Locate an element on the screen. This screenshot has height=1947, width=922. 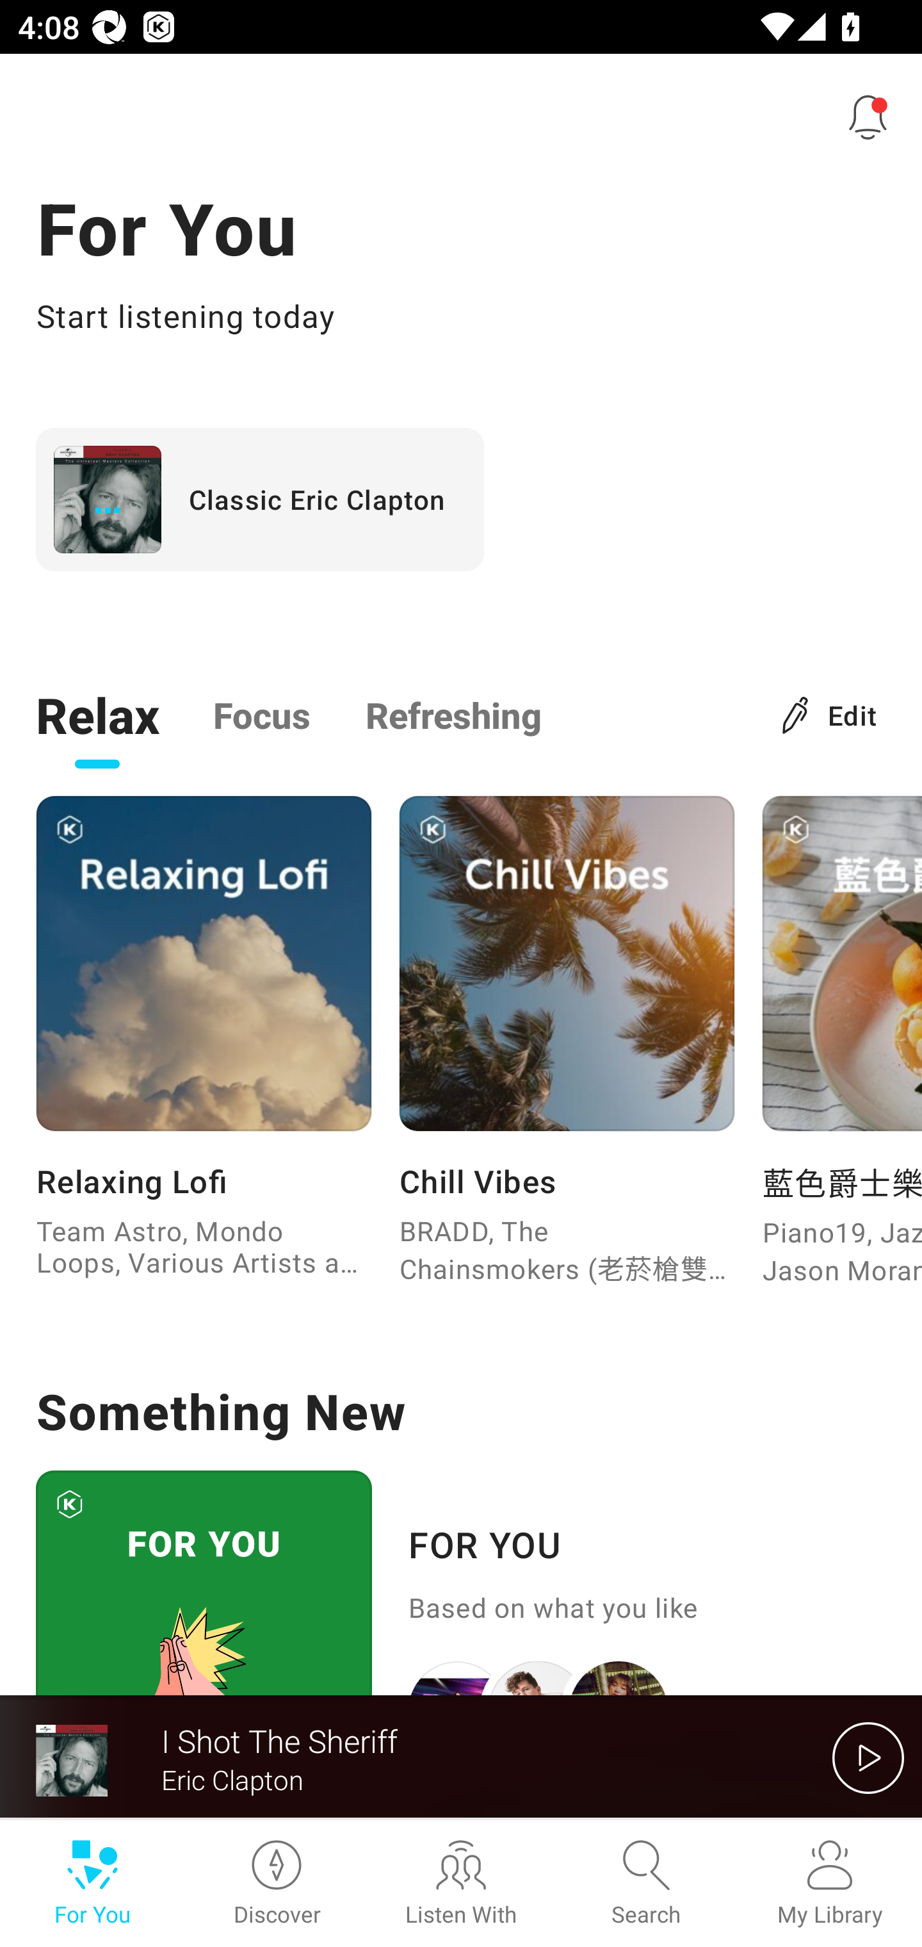
Edit is located at coordinates (830, 714).